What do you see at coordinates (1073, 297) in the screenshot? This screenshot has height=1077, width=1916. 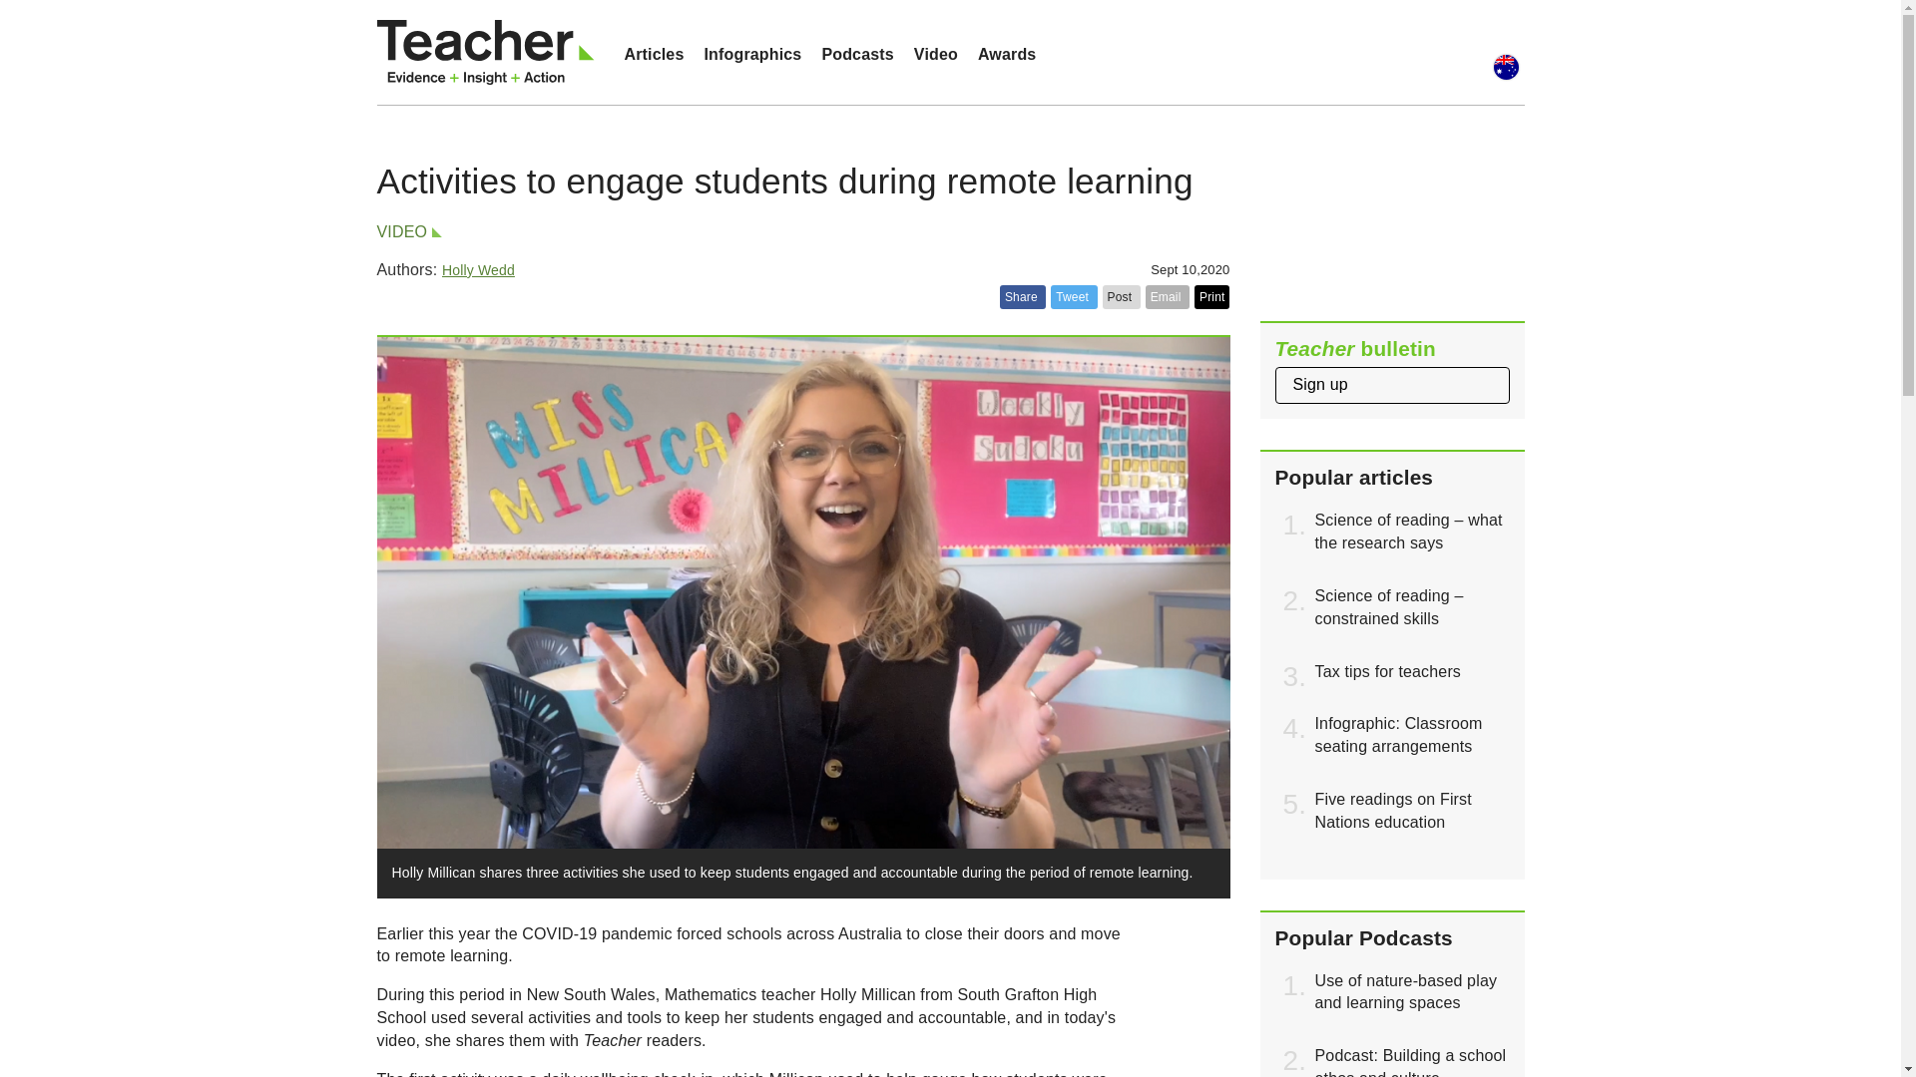 I see `Tweet` at bounding box center [1073, 297].